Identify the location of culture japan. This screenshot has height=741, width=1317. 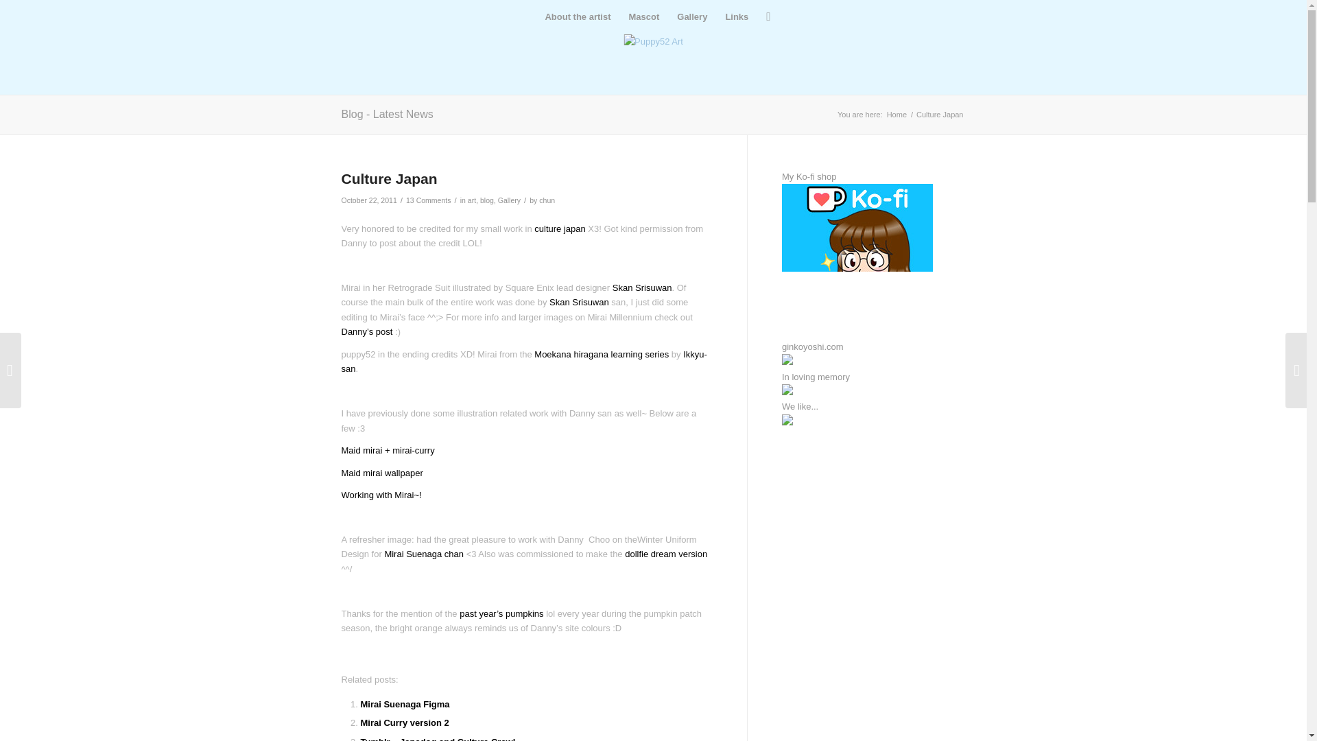
(560, 229).